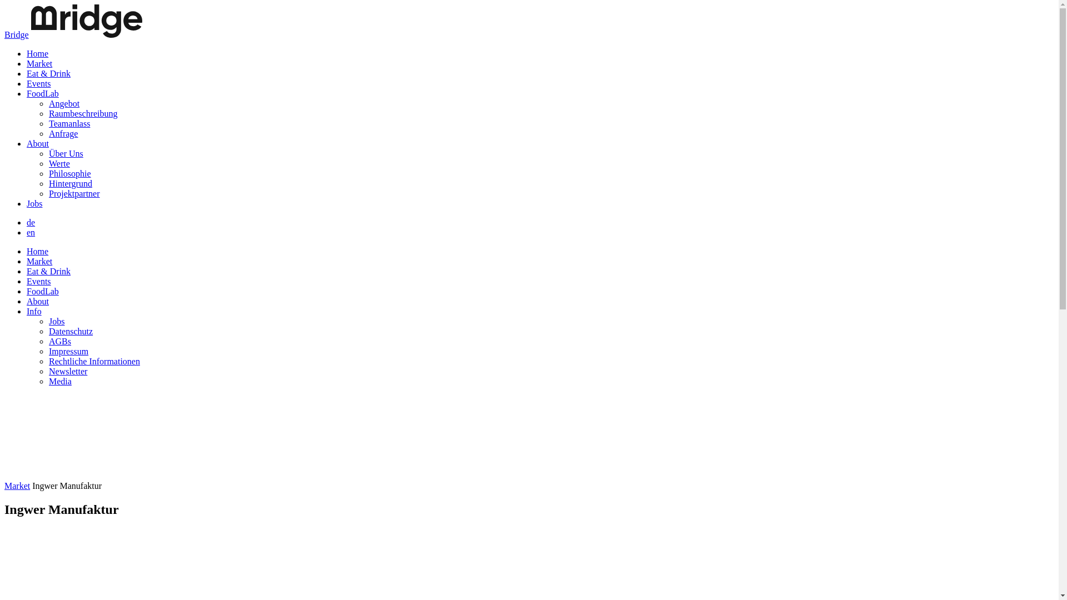 This screenshot has height=600, width=1067. I want to click on Jobs, so click(34, 203).